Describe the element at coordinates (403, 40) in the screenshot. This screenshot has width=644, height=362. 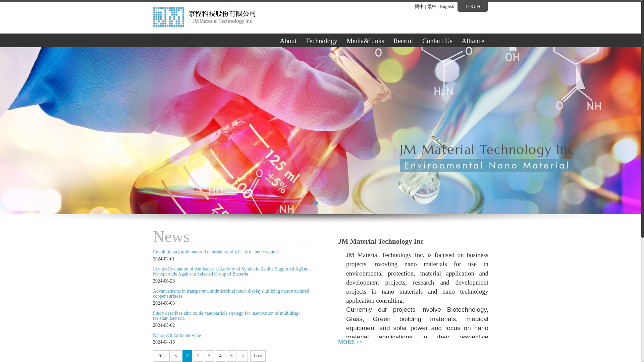
I see `Recruit` at that location.